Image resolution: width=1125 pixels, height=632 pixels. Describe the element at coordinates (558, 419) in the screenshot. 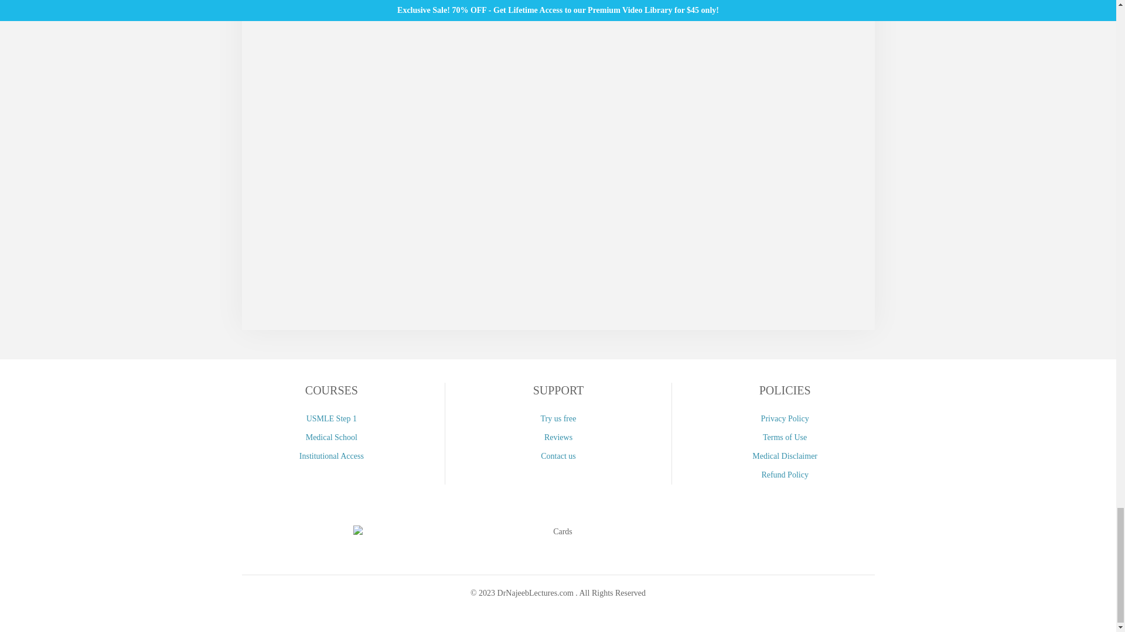

I see `Try us free` at that location.